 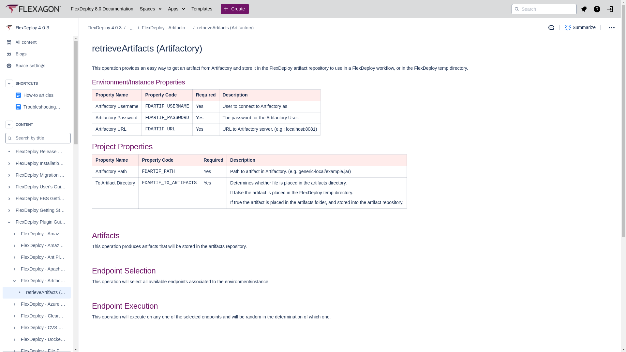 What do you see at coordinates (151, 9) in the screenshot?
I see `Spaces` at bounding box center [151, 9].